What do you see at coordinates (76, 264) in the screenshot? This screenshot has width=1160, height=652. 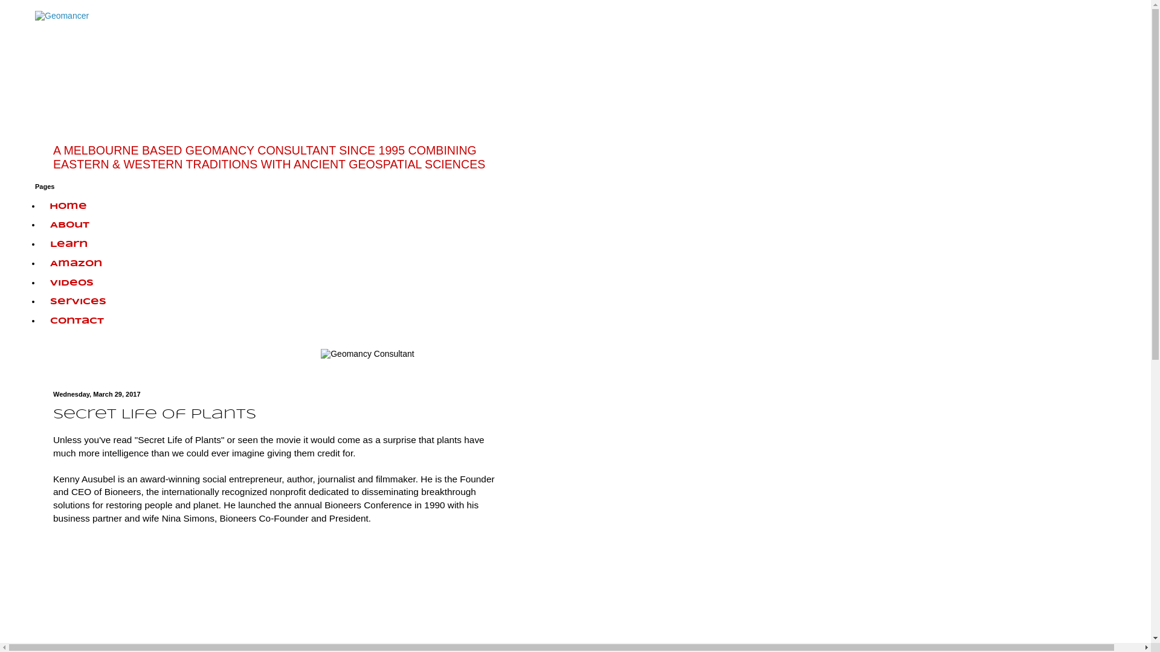 I see `Amazon` at bounding box center [76, 264].